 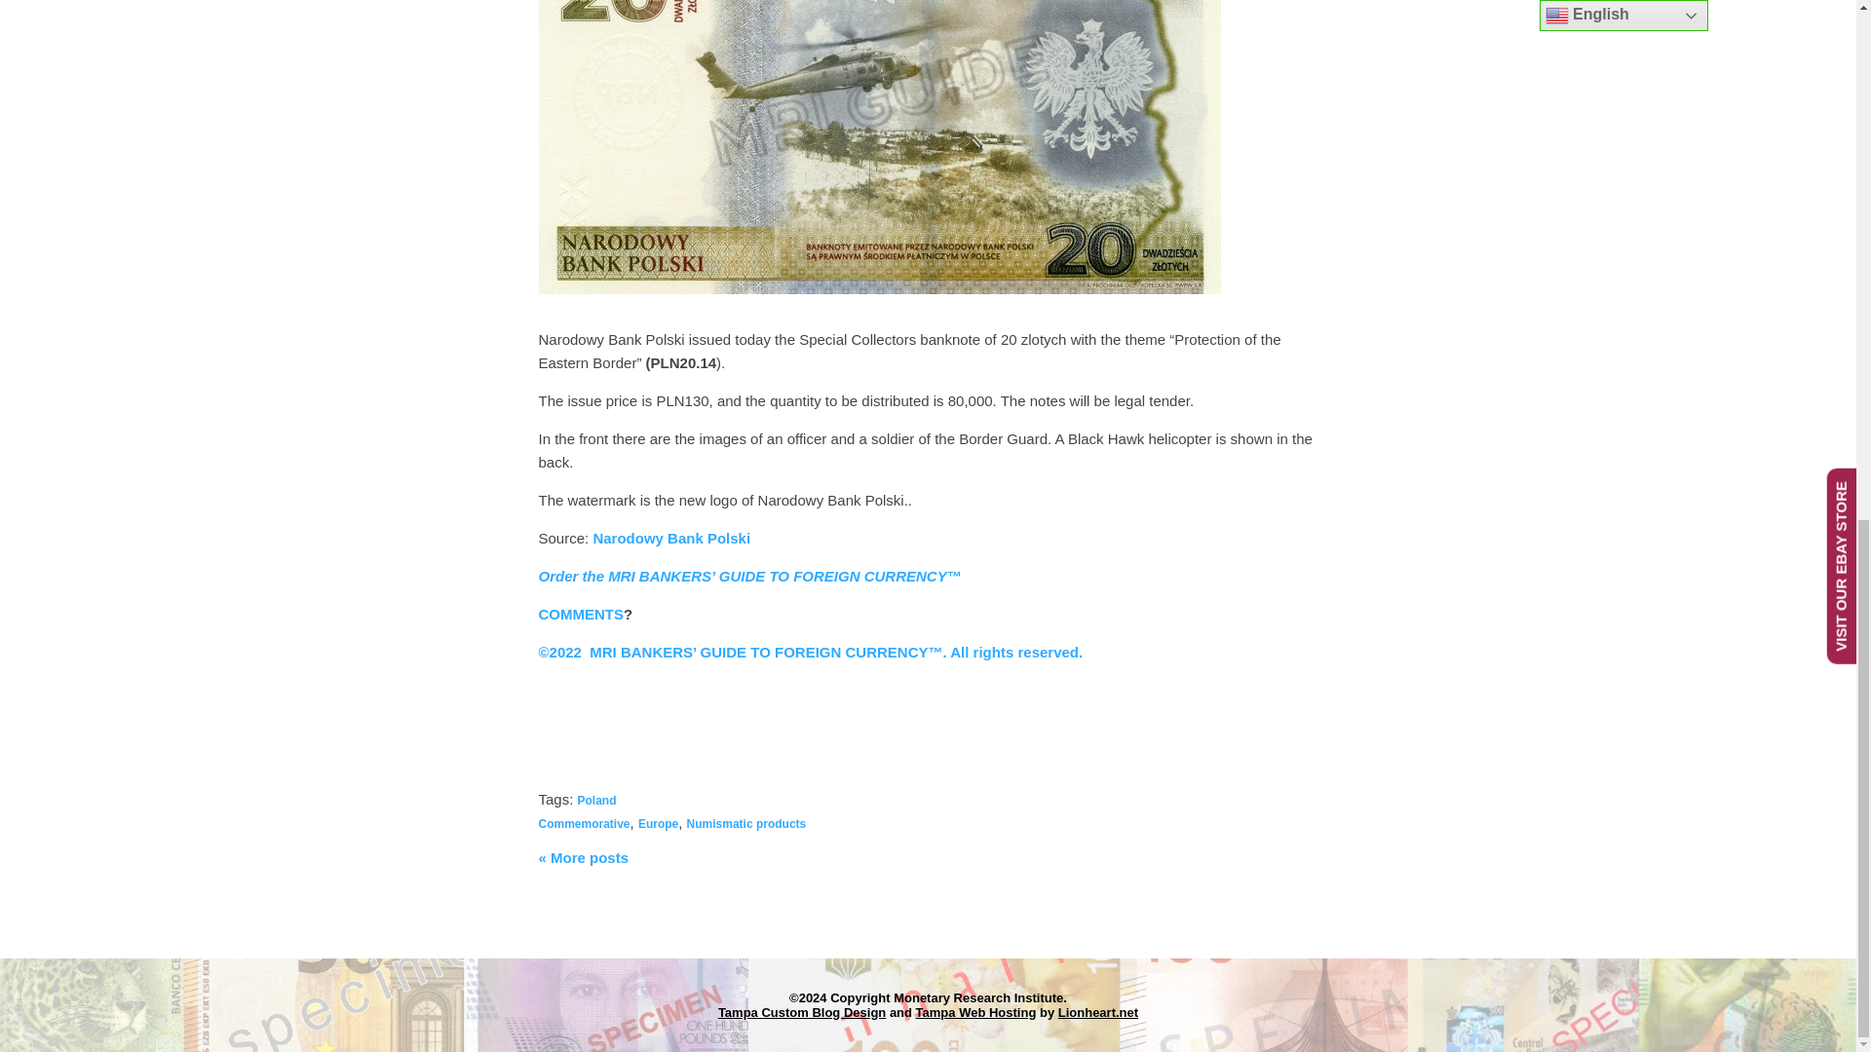 What do you see at coordinates (586, 575) in the screenshot?
I see `Order the MRI` at bounding box center [586, 575].